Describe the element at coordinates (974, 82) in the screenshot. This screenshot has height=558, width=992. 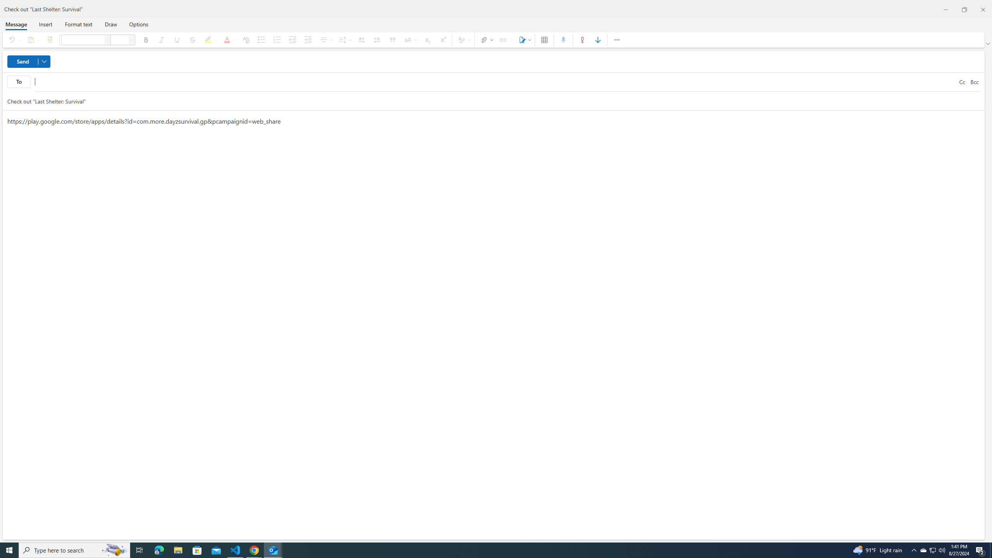
I see `Bcc` at that location.